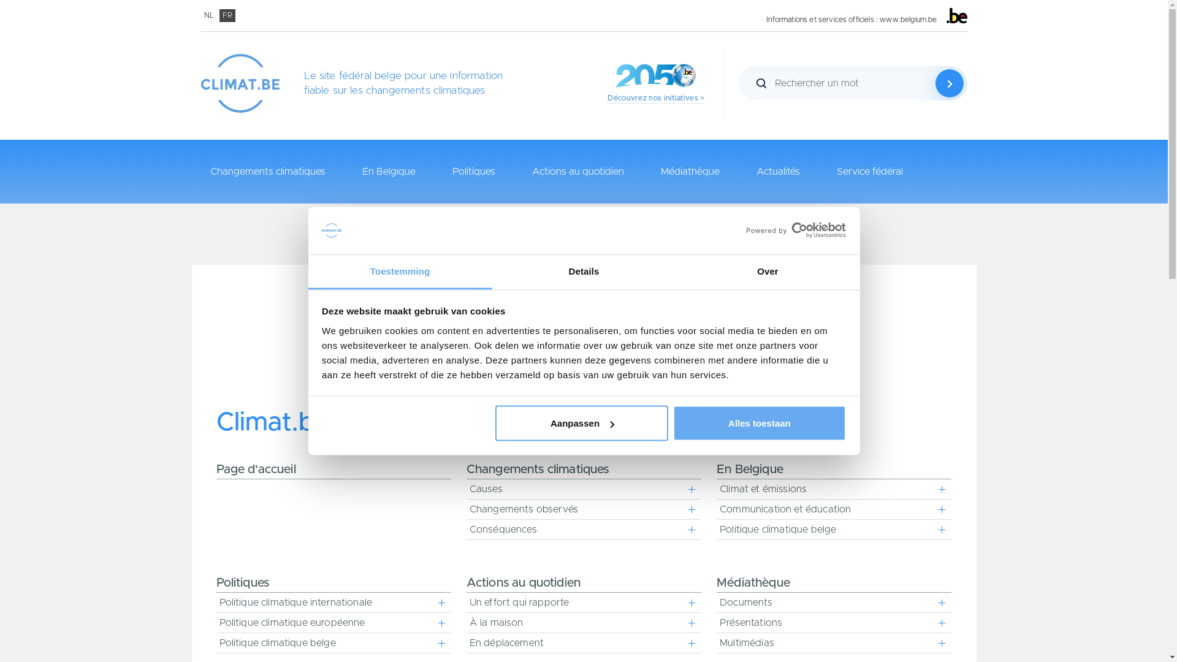 This screenshot has height=662, width=1177. What do you see at coordinates (474, 172) in the screenshot?
I see `Politiques` at bounding box center [474, 172].